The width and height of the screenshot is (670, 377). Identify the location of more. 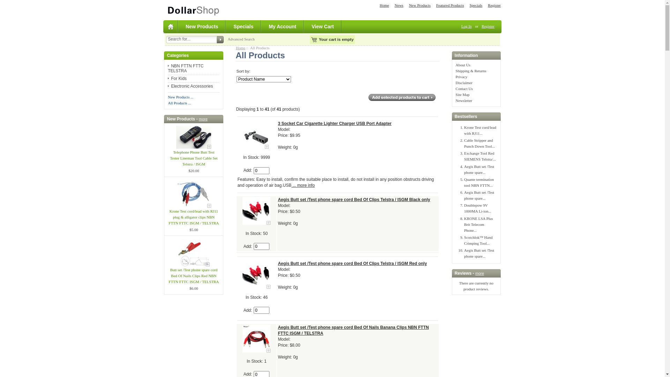
(479, 273).